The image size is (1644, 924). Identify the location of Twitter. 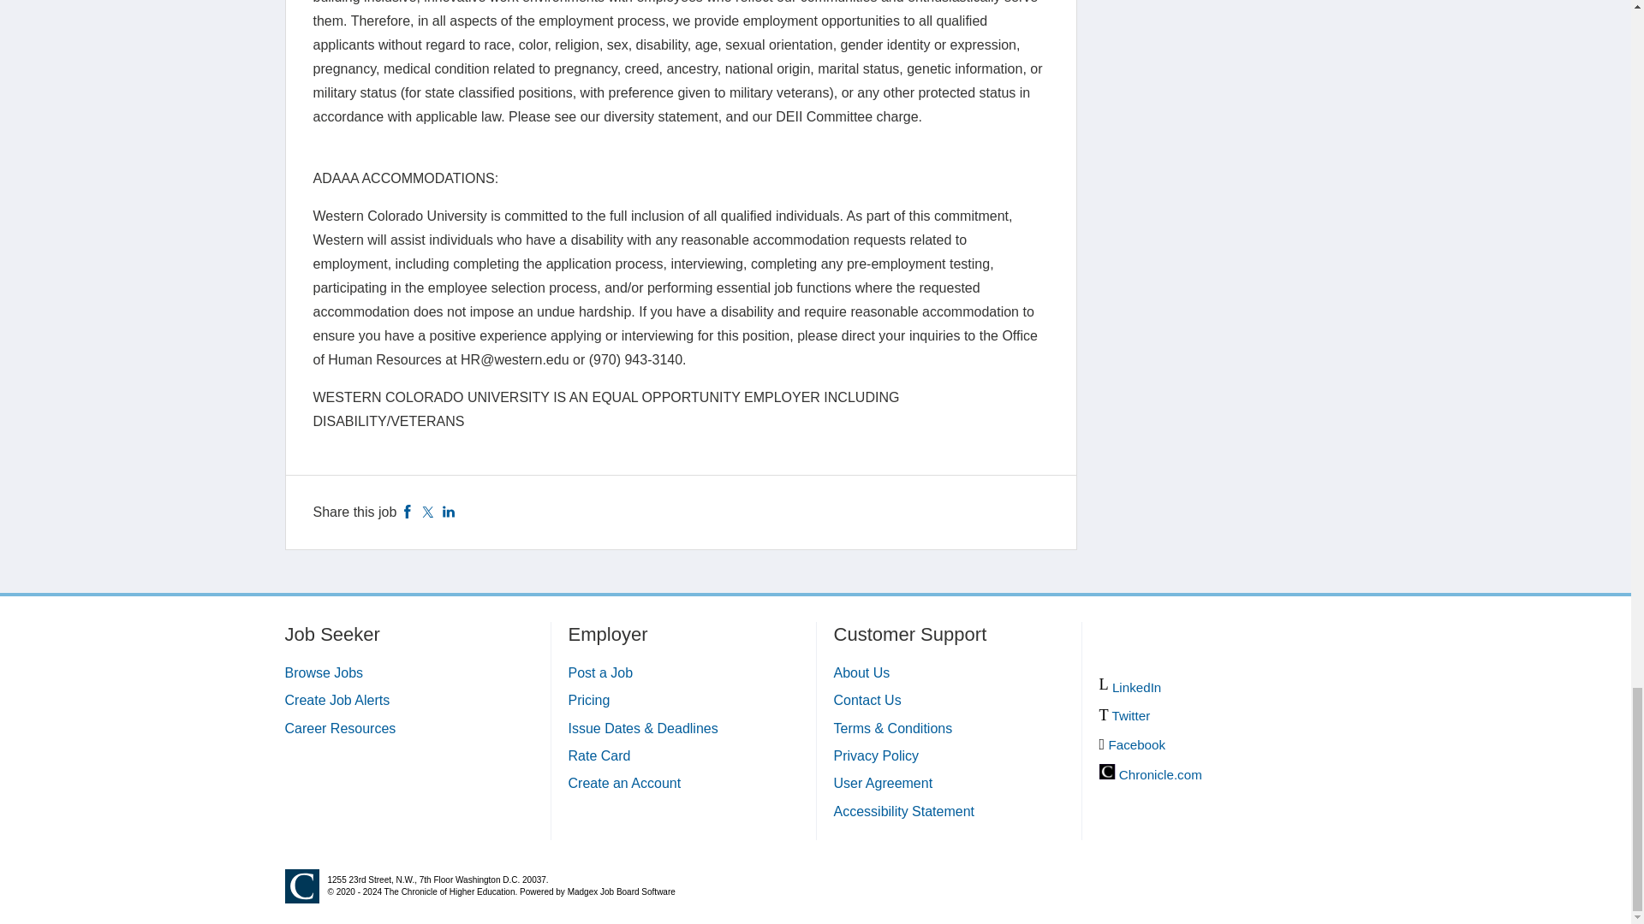
(428, 512).